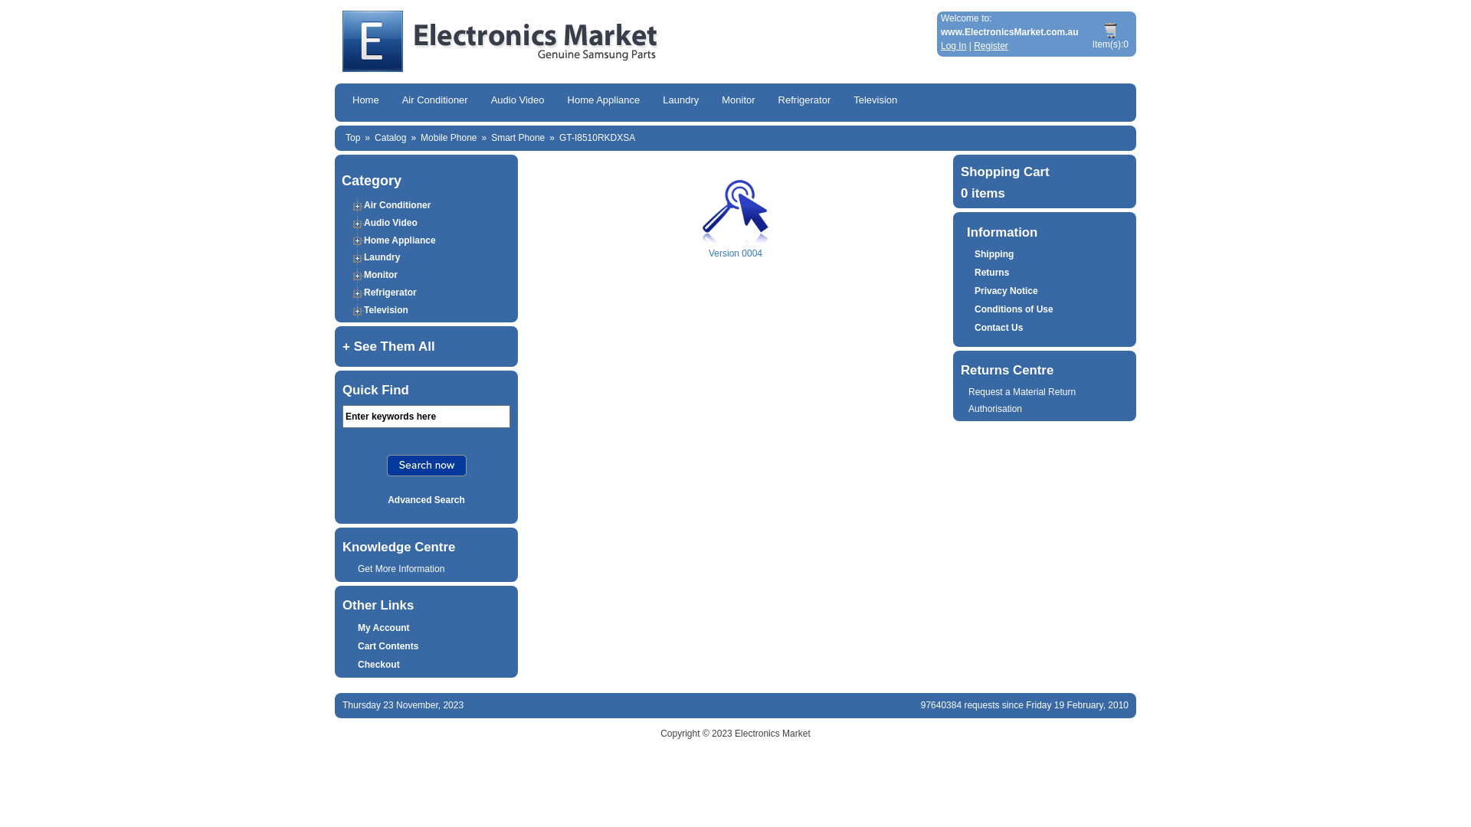 The width and height of the screenshot is (1471, 827). Describe the element at coordinates (391, 293) in the screenshot. I see `Refrigerator` at that location.